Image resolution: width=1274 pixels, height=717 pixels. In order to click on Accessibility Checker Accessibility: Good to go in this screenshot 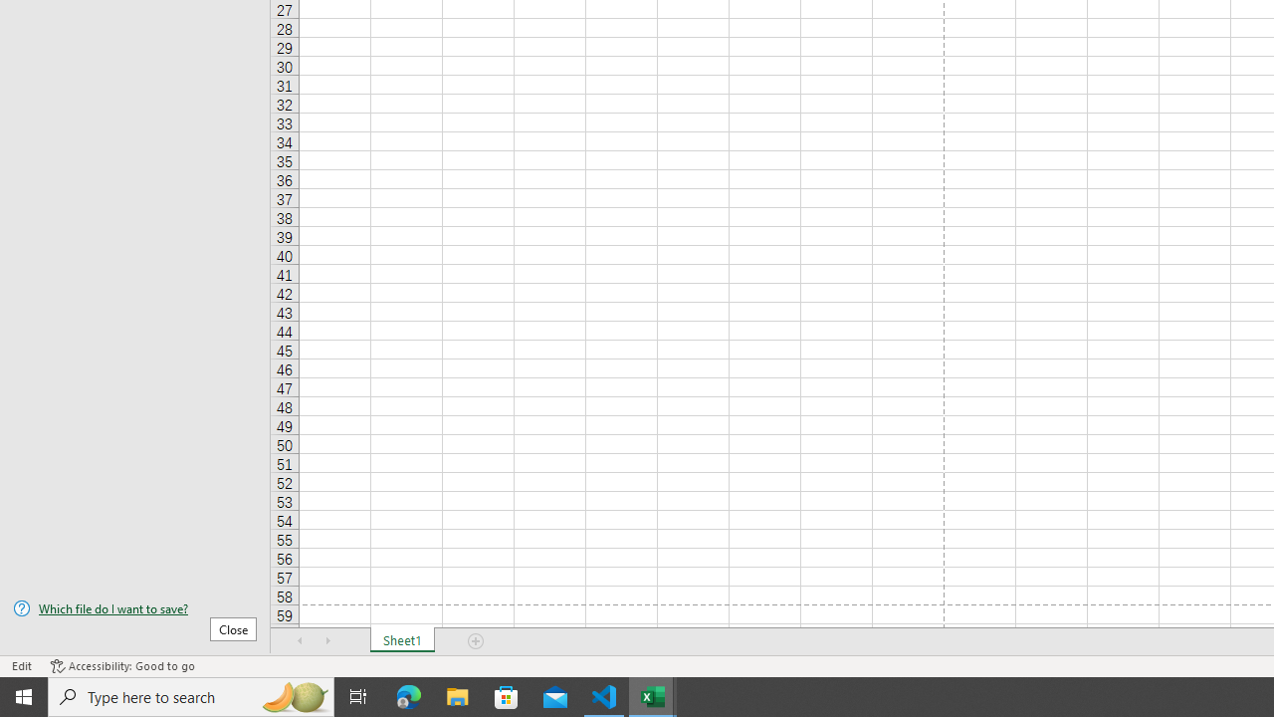, I will do `click(122, 665)`.